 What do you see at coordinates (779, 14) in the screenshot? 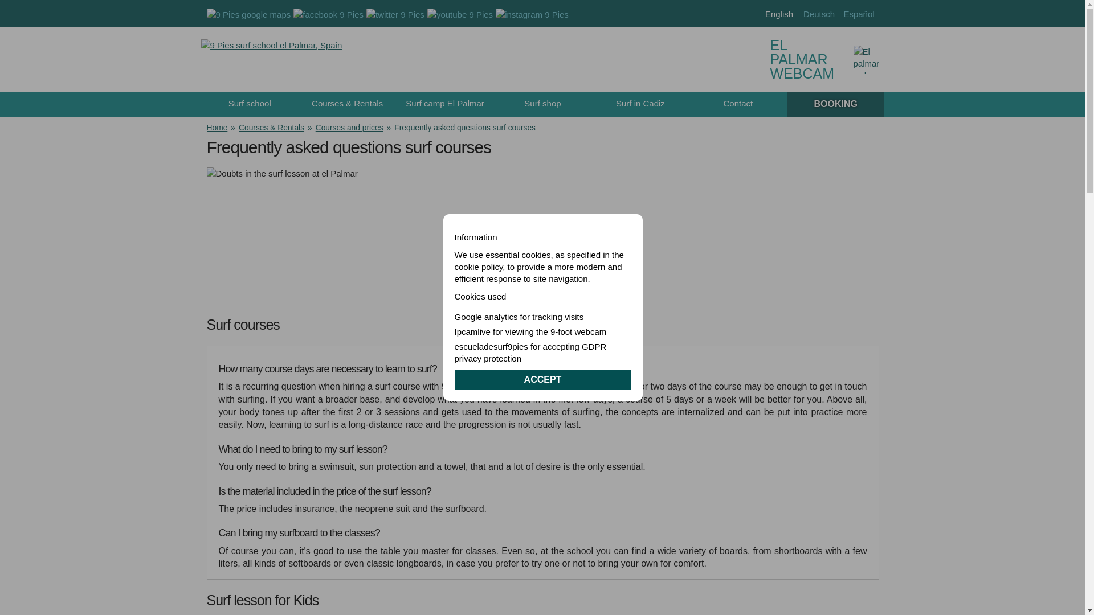
I see `English` at bounding box center [779, 14].